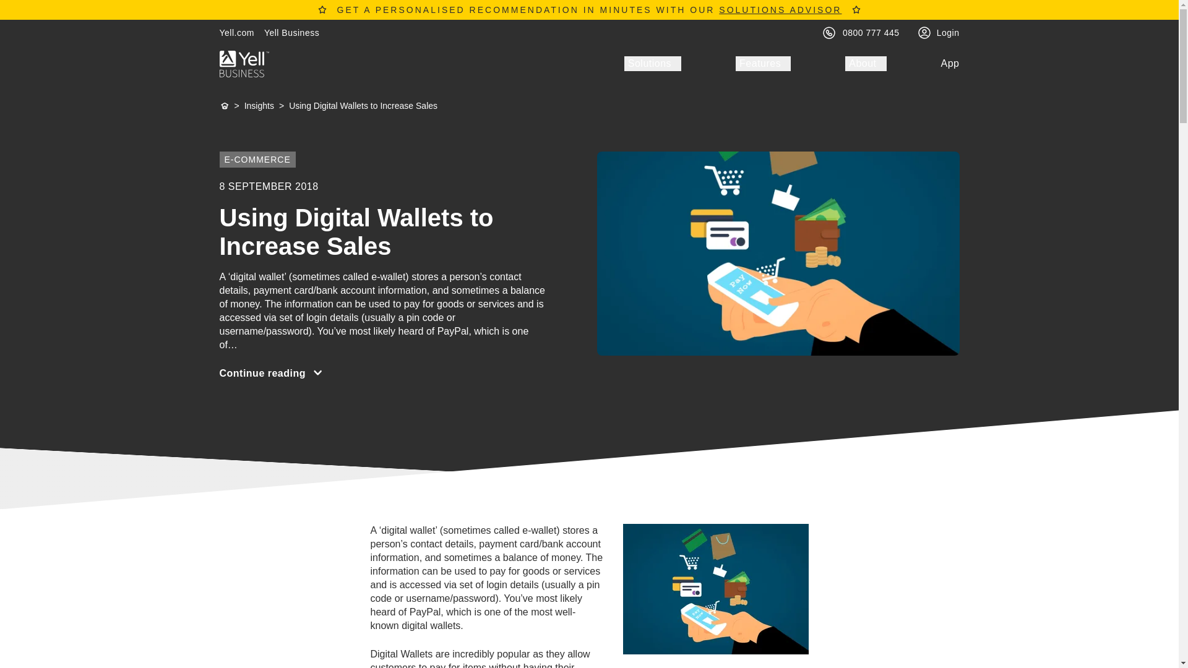  What do you see at coordinates (652, 63) in the screenshot?
I see `Solutions` at bounding box center [652, 63].